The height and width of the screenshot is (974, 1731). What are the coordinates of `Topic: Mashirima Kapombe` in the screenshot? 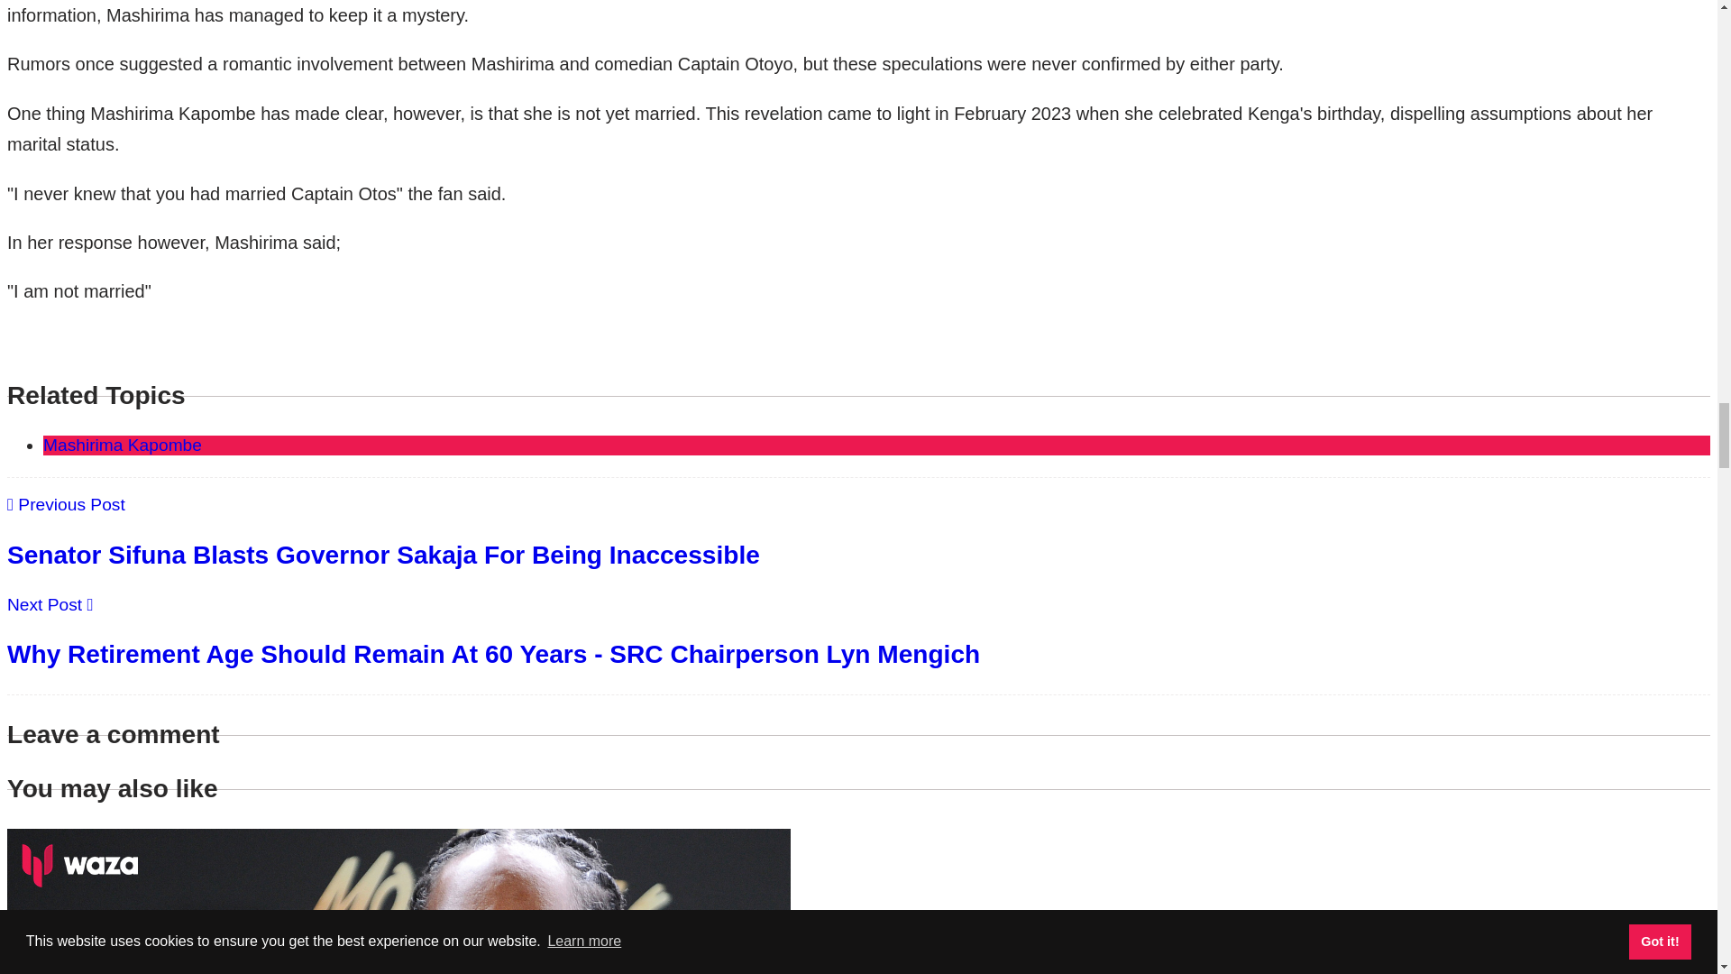 It's located at (123, 445).